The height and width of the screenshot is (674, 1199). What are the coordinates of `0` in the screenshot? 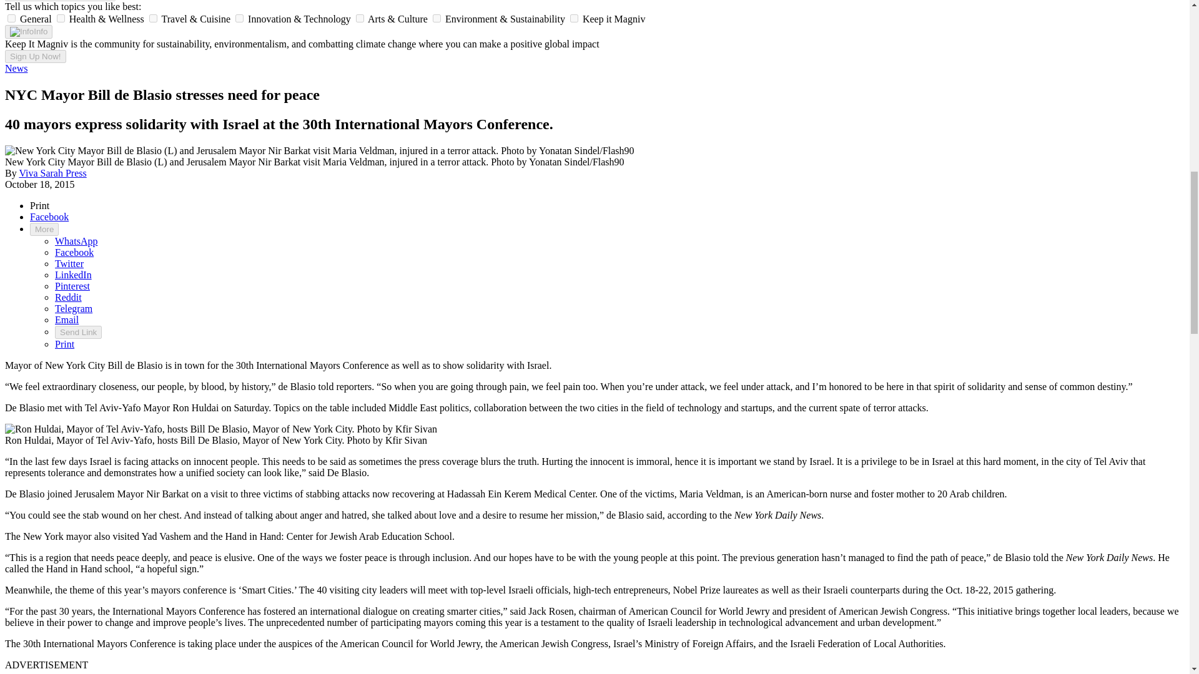 It's located at (11, 17).